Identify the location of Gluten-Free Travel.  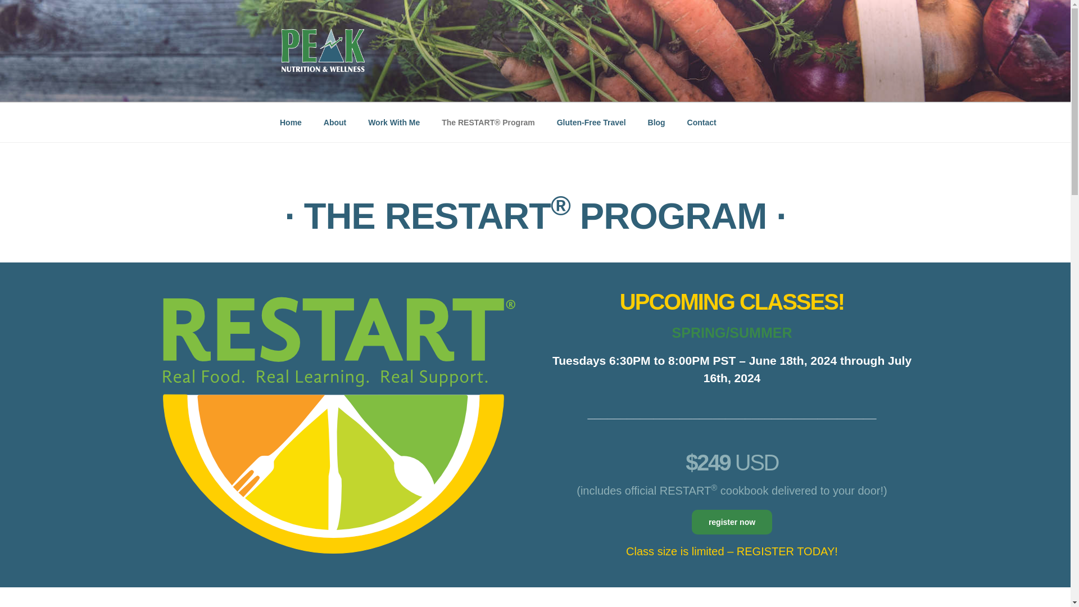
(591, 123).